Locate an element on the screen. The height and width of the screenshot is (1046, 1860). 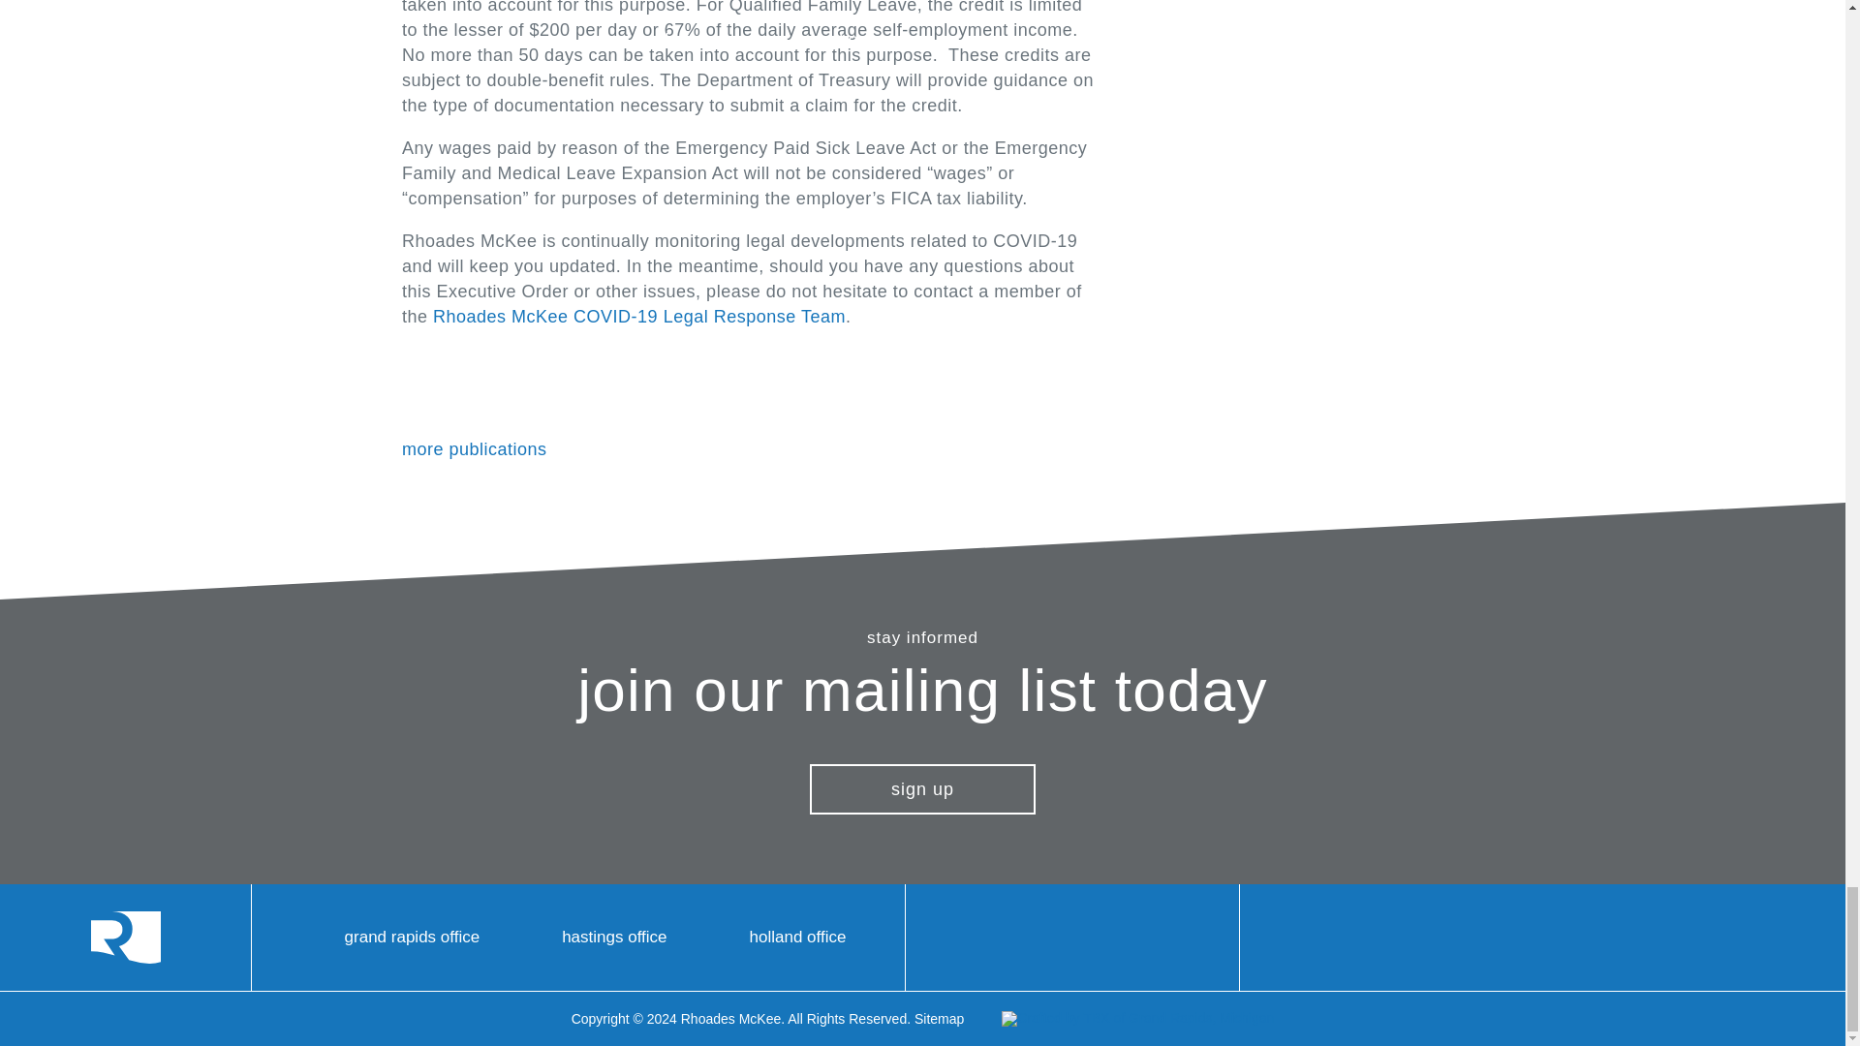
Twitter is located at coordinates (1157, 938).